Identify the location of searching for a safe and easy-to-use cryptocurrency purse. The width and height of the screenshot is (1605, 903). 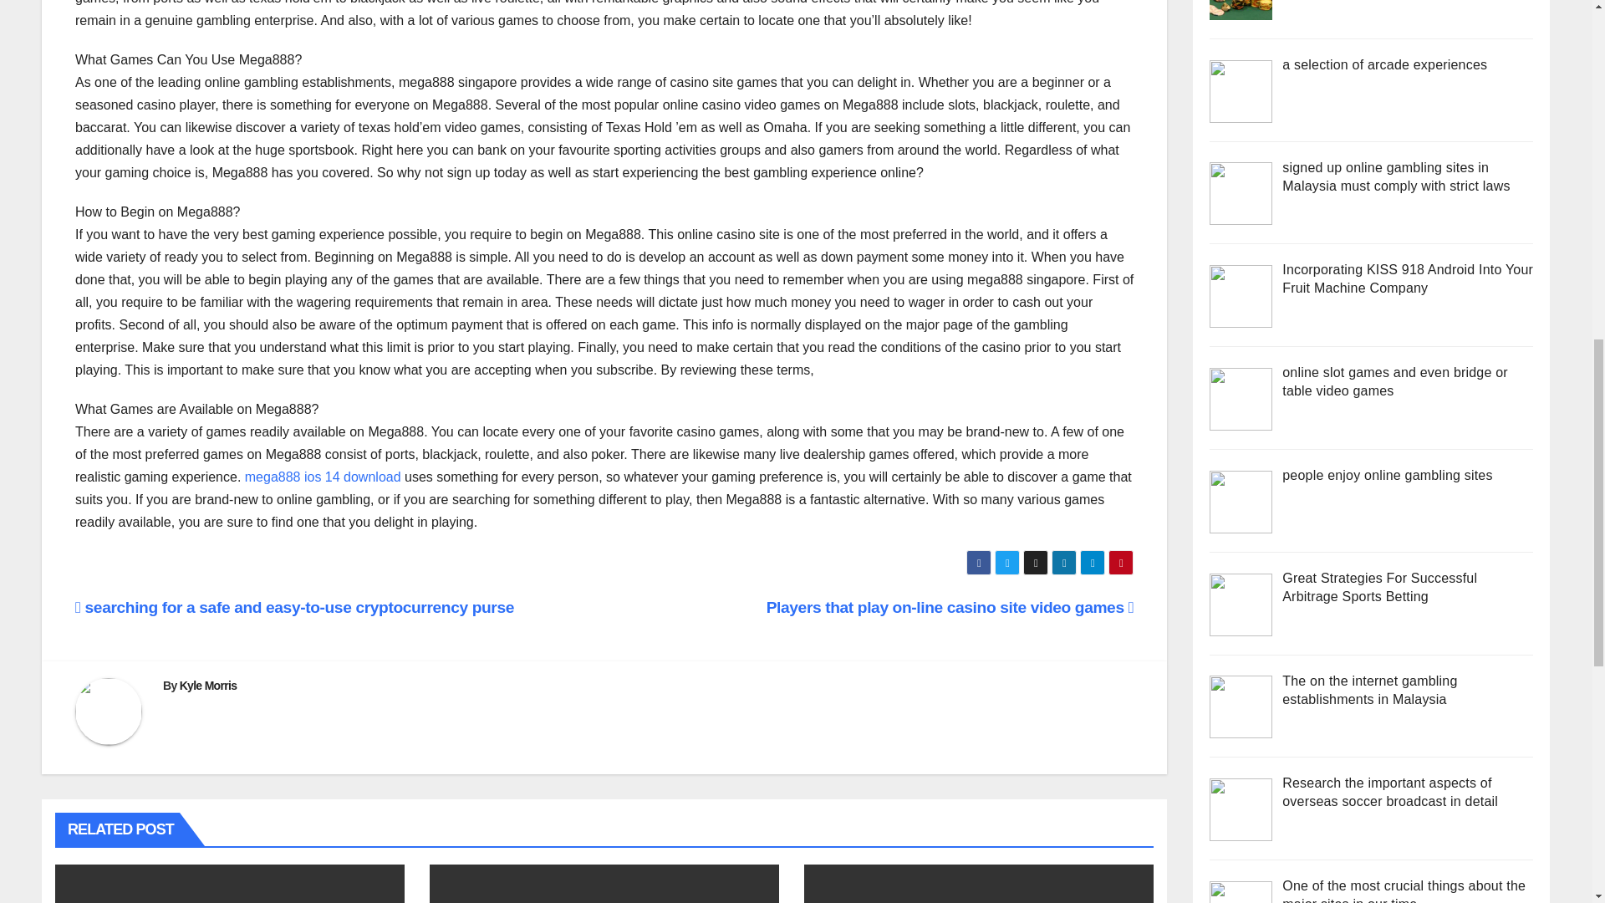
(294, 607).